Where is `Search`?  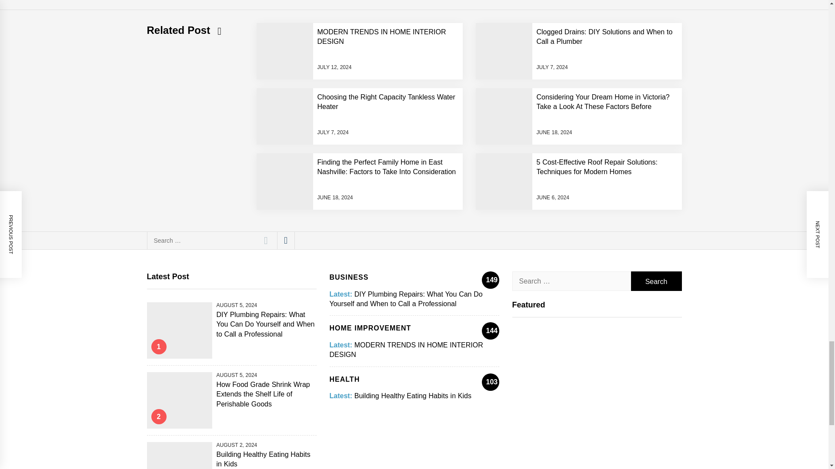 Search is located at coordinates (656, 281).